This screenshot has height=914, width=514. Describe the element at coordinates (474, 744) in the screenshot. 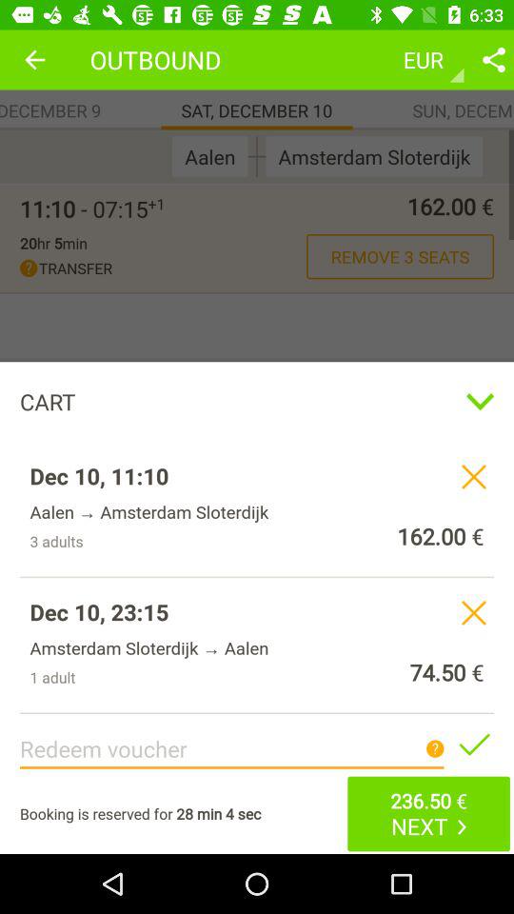

I see `share the article` at that location.